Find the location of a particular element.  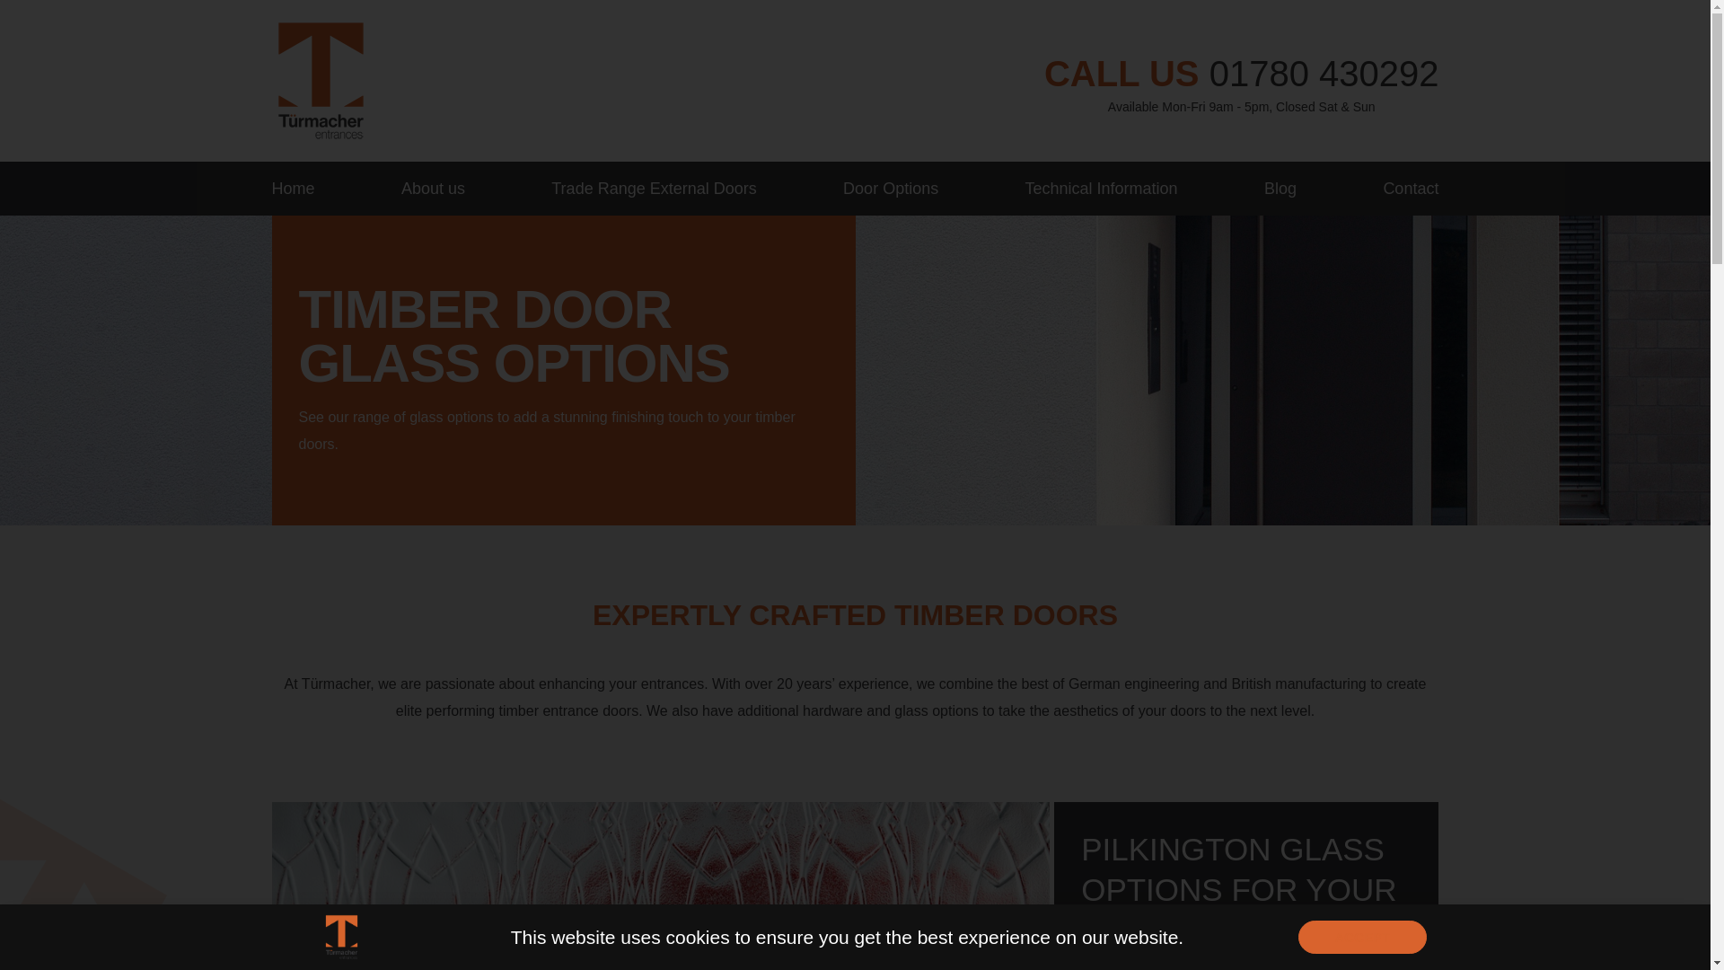

Home is located at coordinates (303, 189).